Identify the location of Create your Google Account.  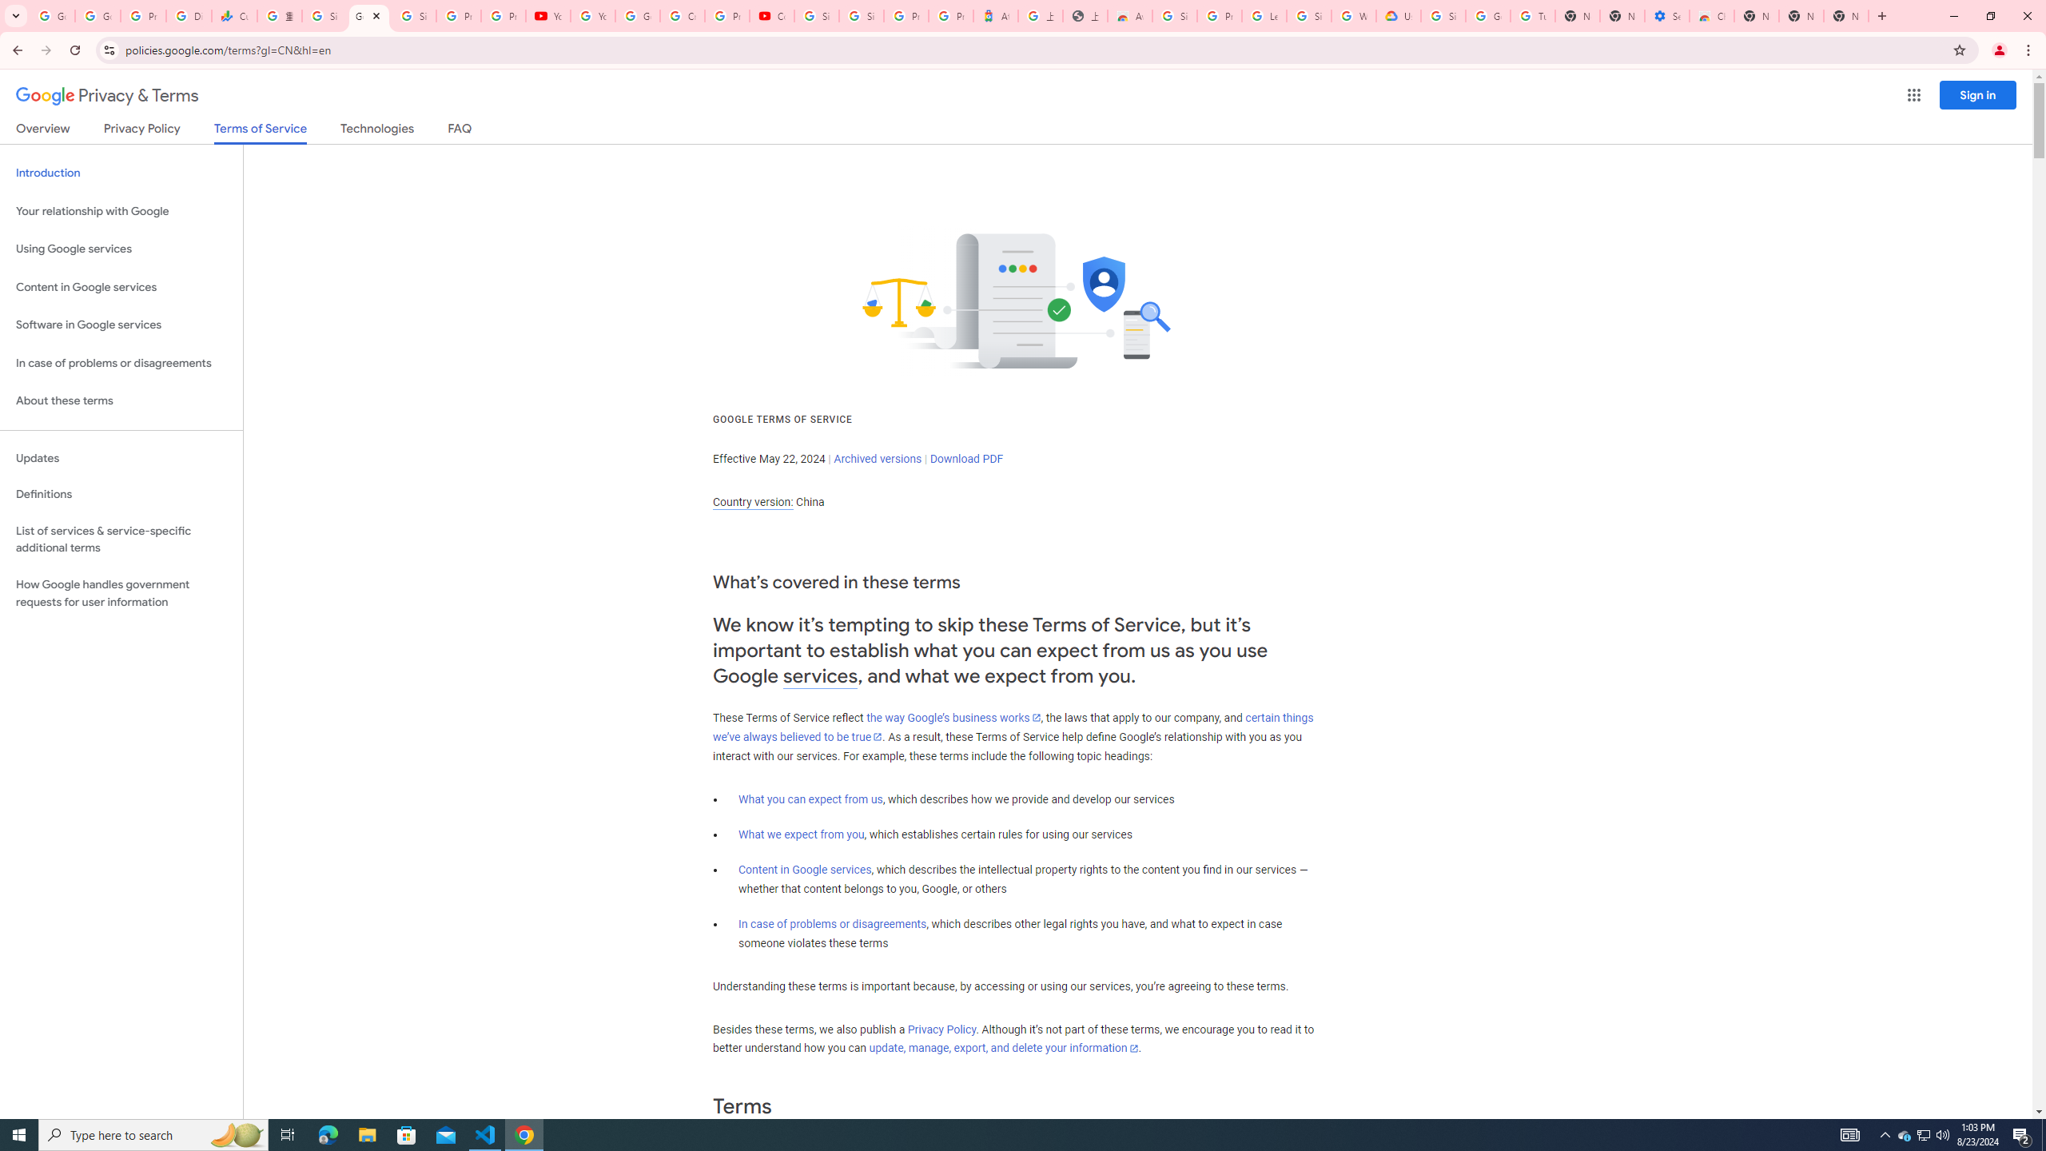
(682, 16).